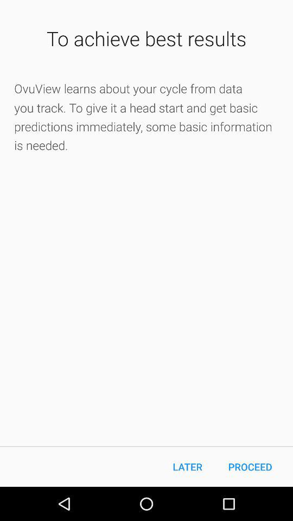 This screenshot has height=521, width=293. Describe the element at coordinates (188, 467) in the screenshot. I see `launch item to the left of proceed item` at that location.